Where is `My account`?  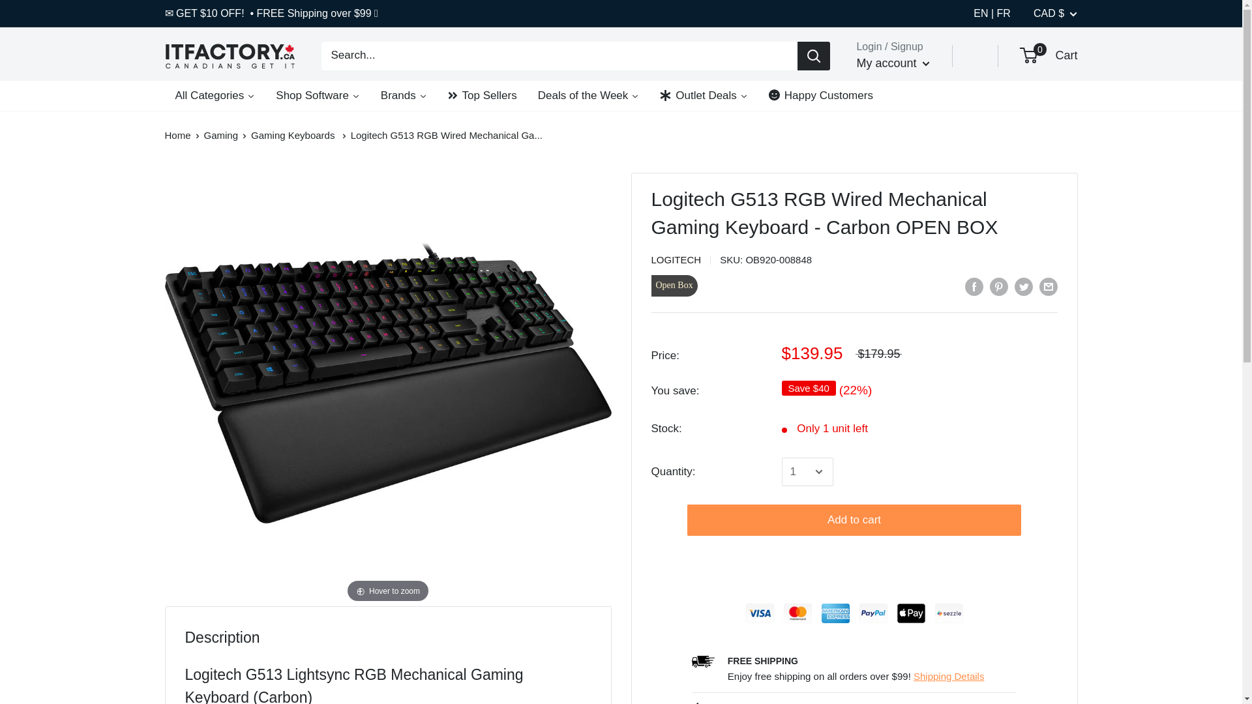 My account is located at coordinates (893, 64).